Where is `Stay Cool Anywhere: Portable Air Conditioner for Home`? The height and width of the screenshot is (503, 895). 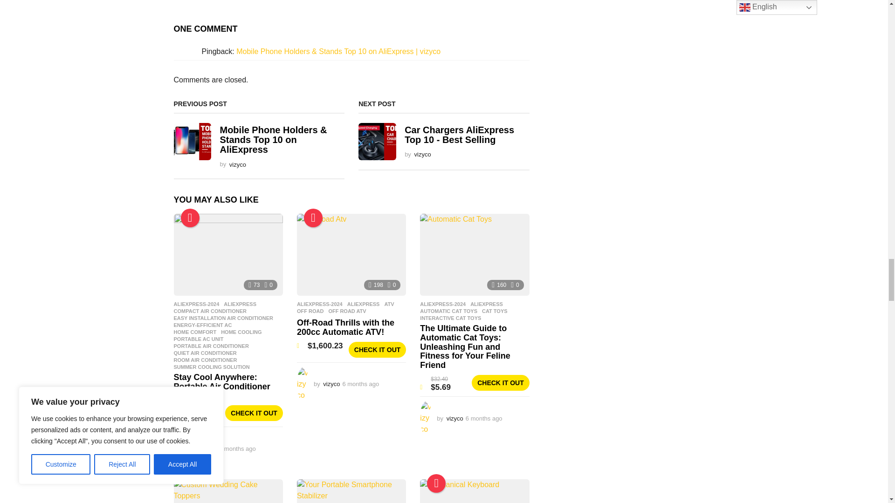
Stay Cool Anywhere: Portable Air Conditioner for Home is located at coordinates (228, 255).